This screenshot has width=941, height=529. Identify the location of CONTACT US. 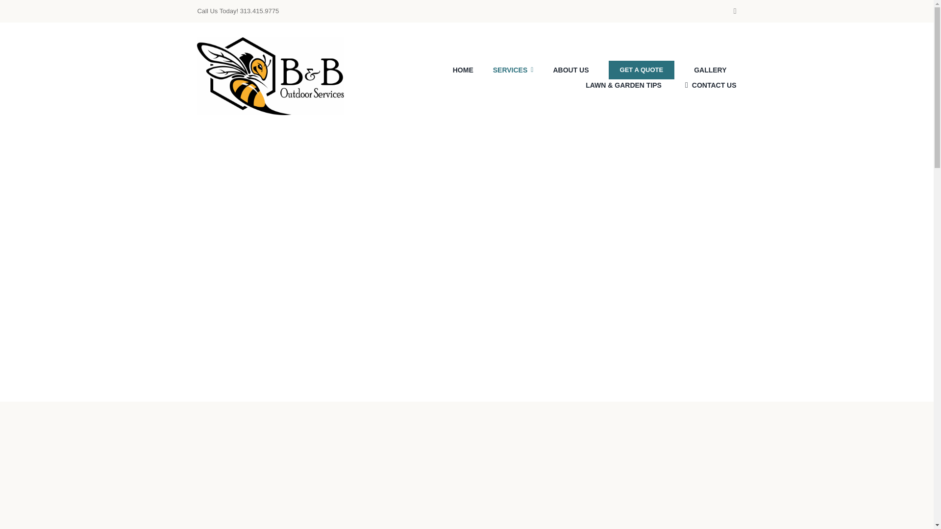
(709, 85).